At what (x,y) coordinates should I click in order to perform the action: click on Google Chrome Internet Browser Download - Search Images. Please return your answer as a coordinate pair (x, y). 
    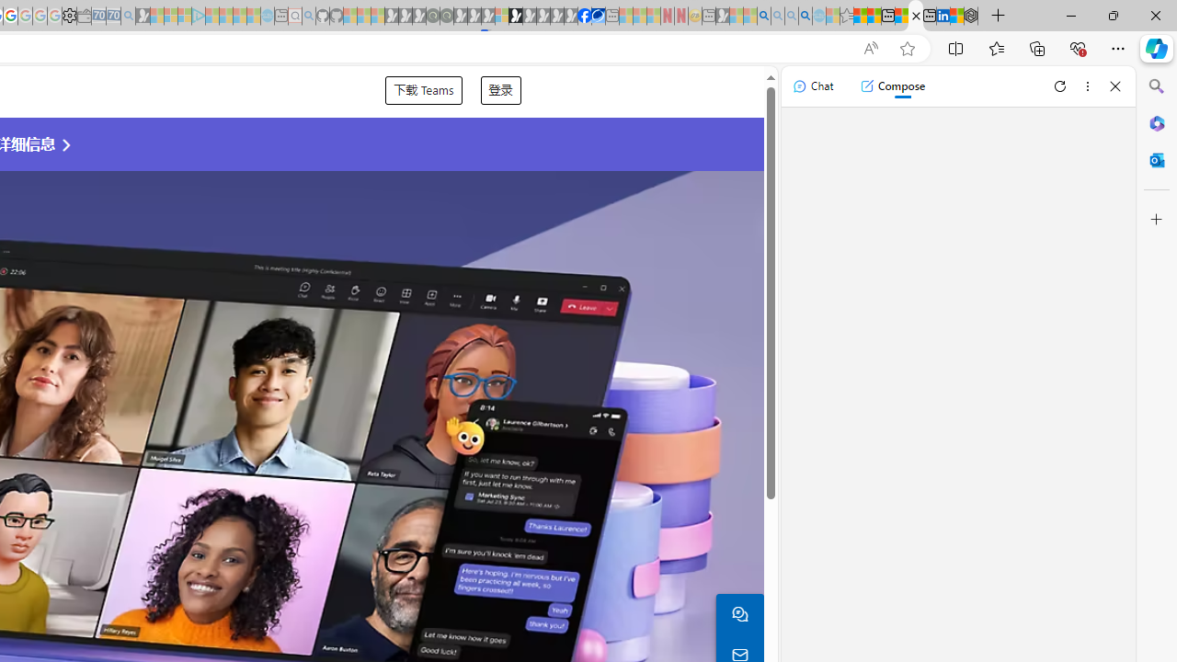
    Looking at the image, I should click on (806, 17).